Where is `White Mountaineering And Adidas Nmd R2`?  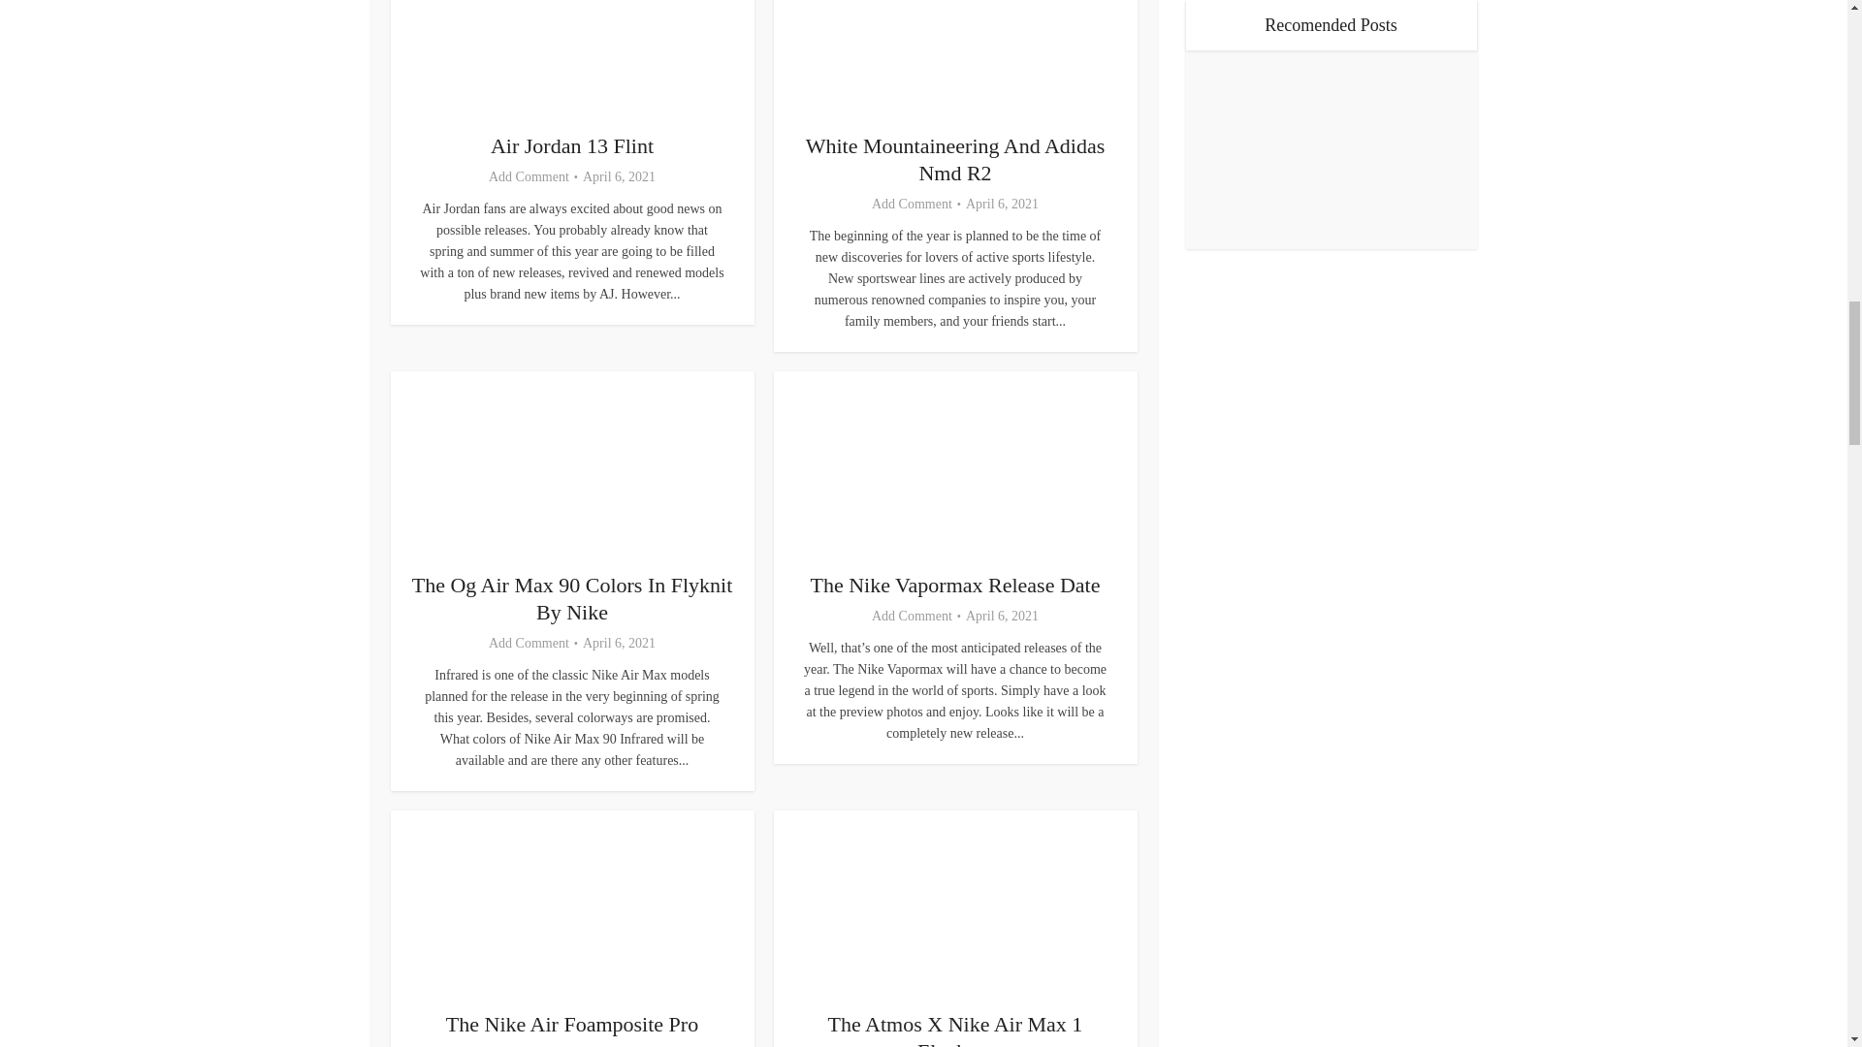 White Mountaineering And Adidas Nmd R2 is located at coordinates (956, 159).